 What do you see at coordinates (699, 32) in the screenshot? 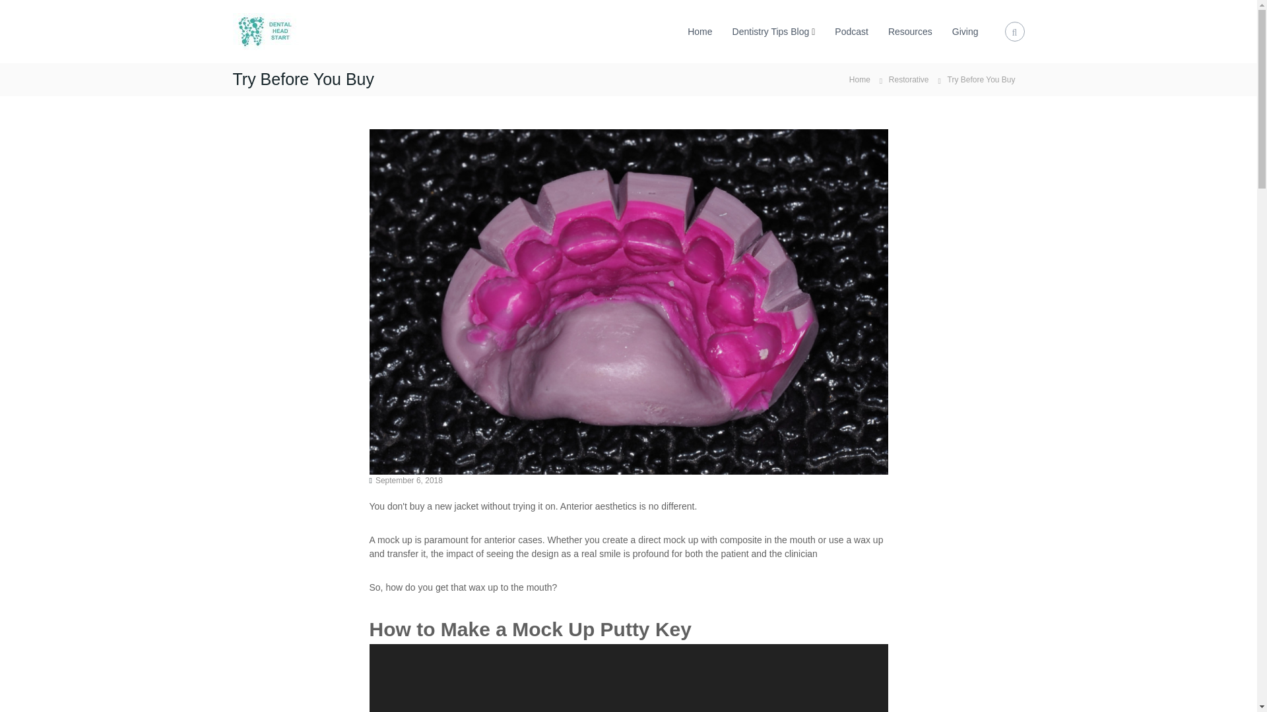
I see `Home` at bounding box center [699, 32].